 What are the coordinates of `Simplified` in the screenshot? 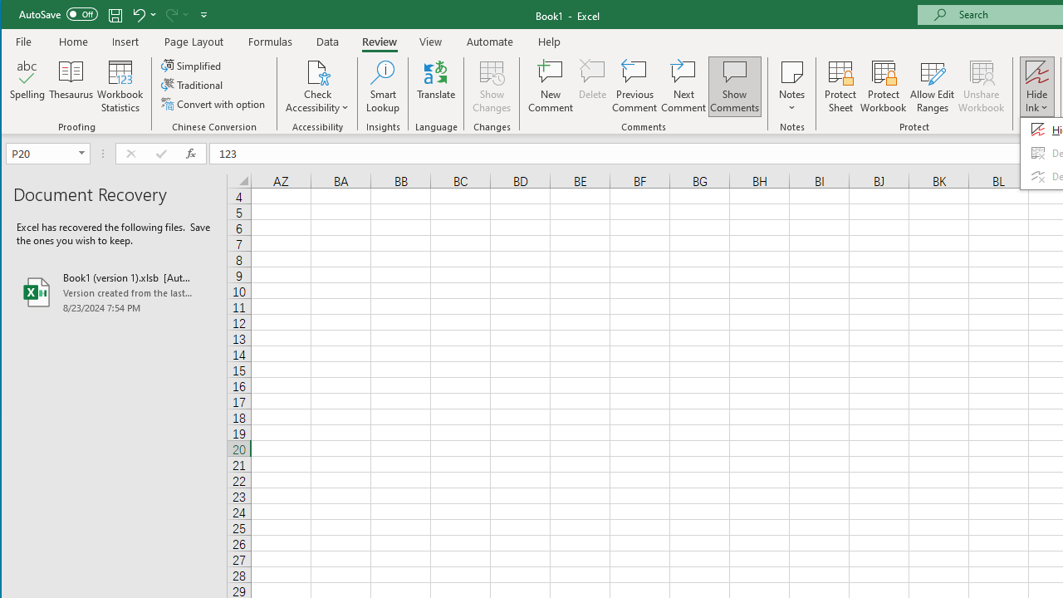 It's located at (192, 65).